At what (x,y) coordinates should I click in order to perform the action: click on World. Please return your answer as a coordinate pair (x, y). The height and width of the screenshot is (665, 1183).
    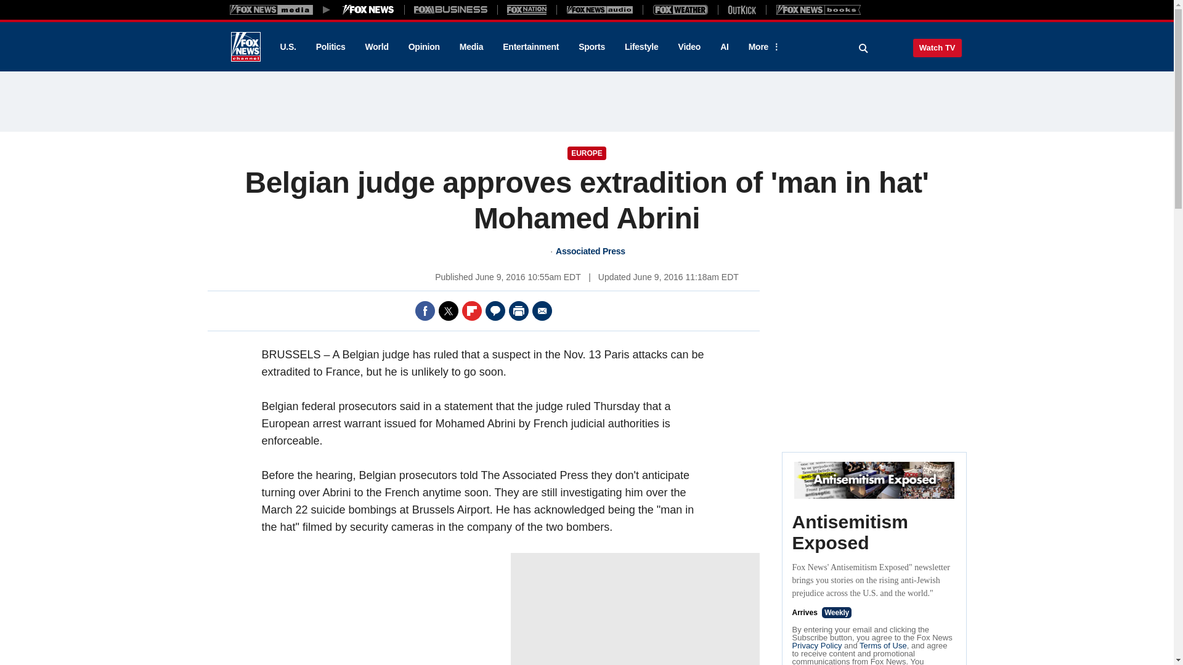
    Looking at the image, I should click on (377, 47).